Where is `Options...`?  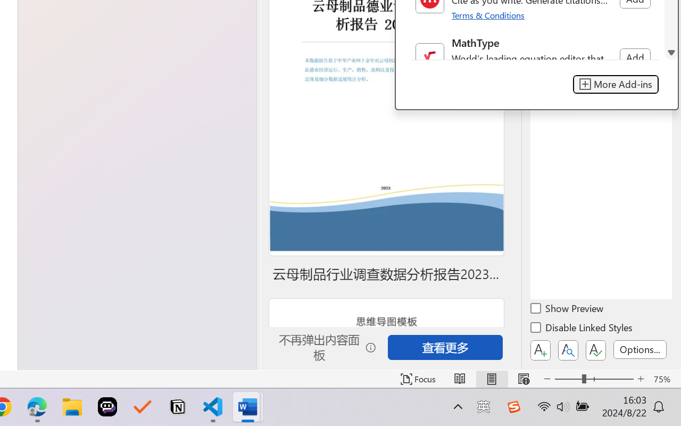 Options... is located at coordinates (640, 349).